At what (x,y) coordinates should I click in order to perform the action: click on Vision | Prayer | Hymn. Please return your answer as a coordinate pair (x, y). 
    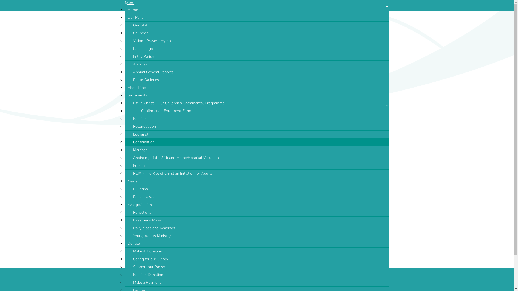
    Looking at the image, I should click on (257, 41).